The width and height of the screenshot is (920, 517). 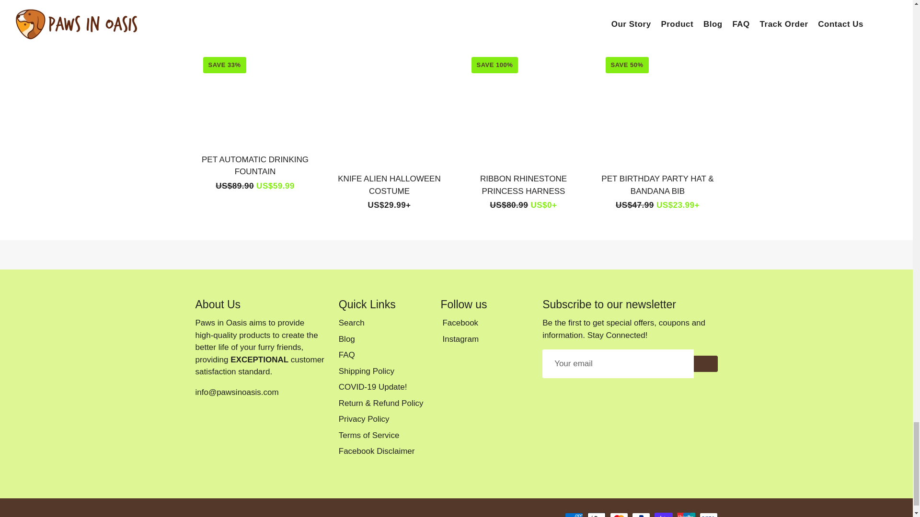 What do you see at coordinates (641, 515) in the screenshot?
I see `PayPal` at bounding box center [641, 515].